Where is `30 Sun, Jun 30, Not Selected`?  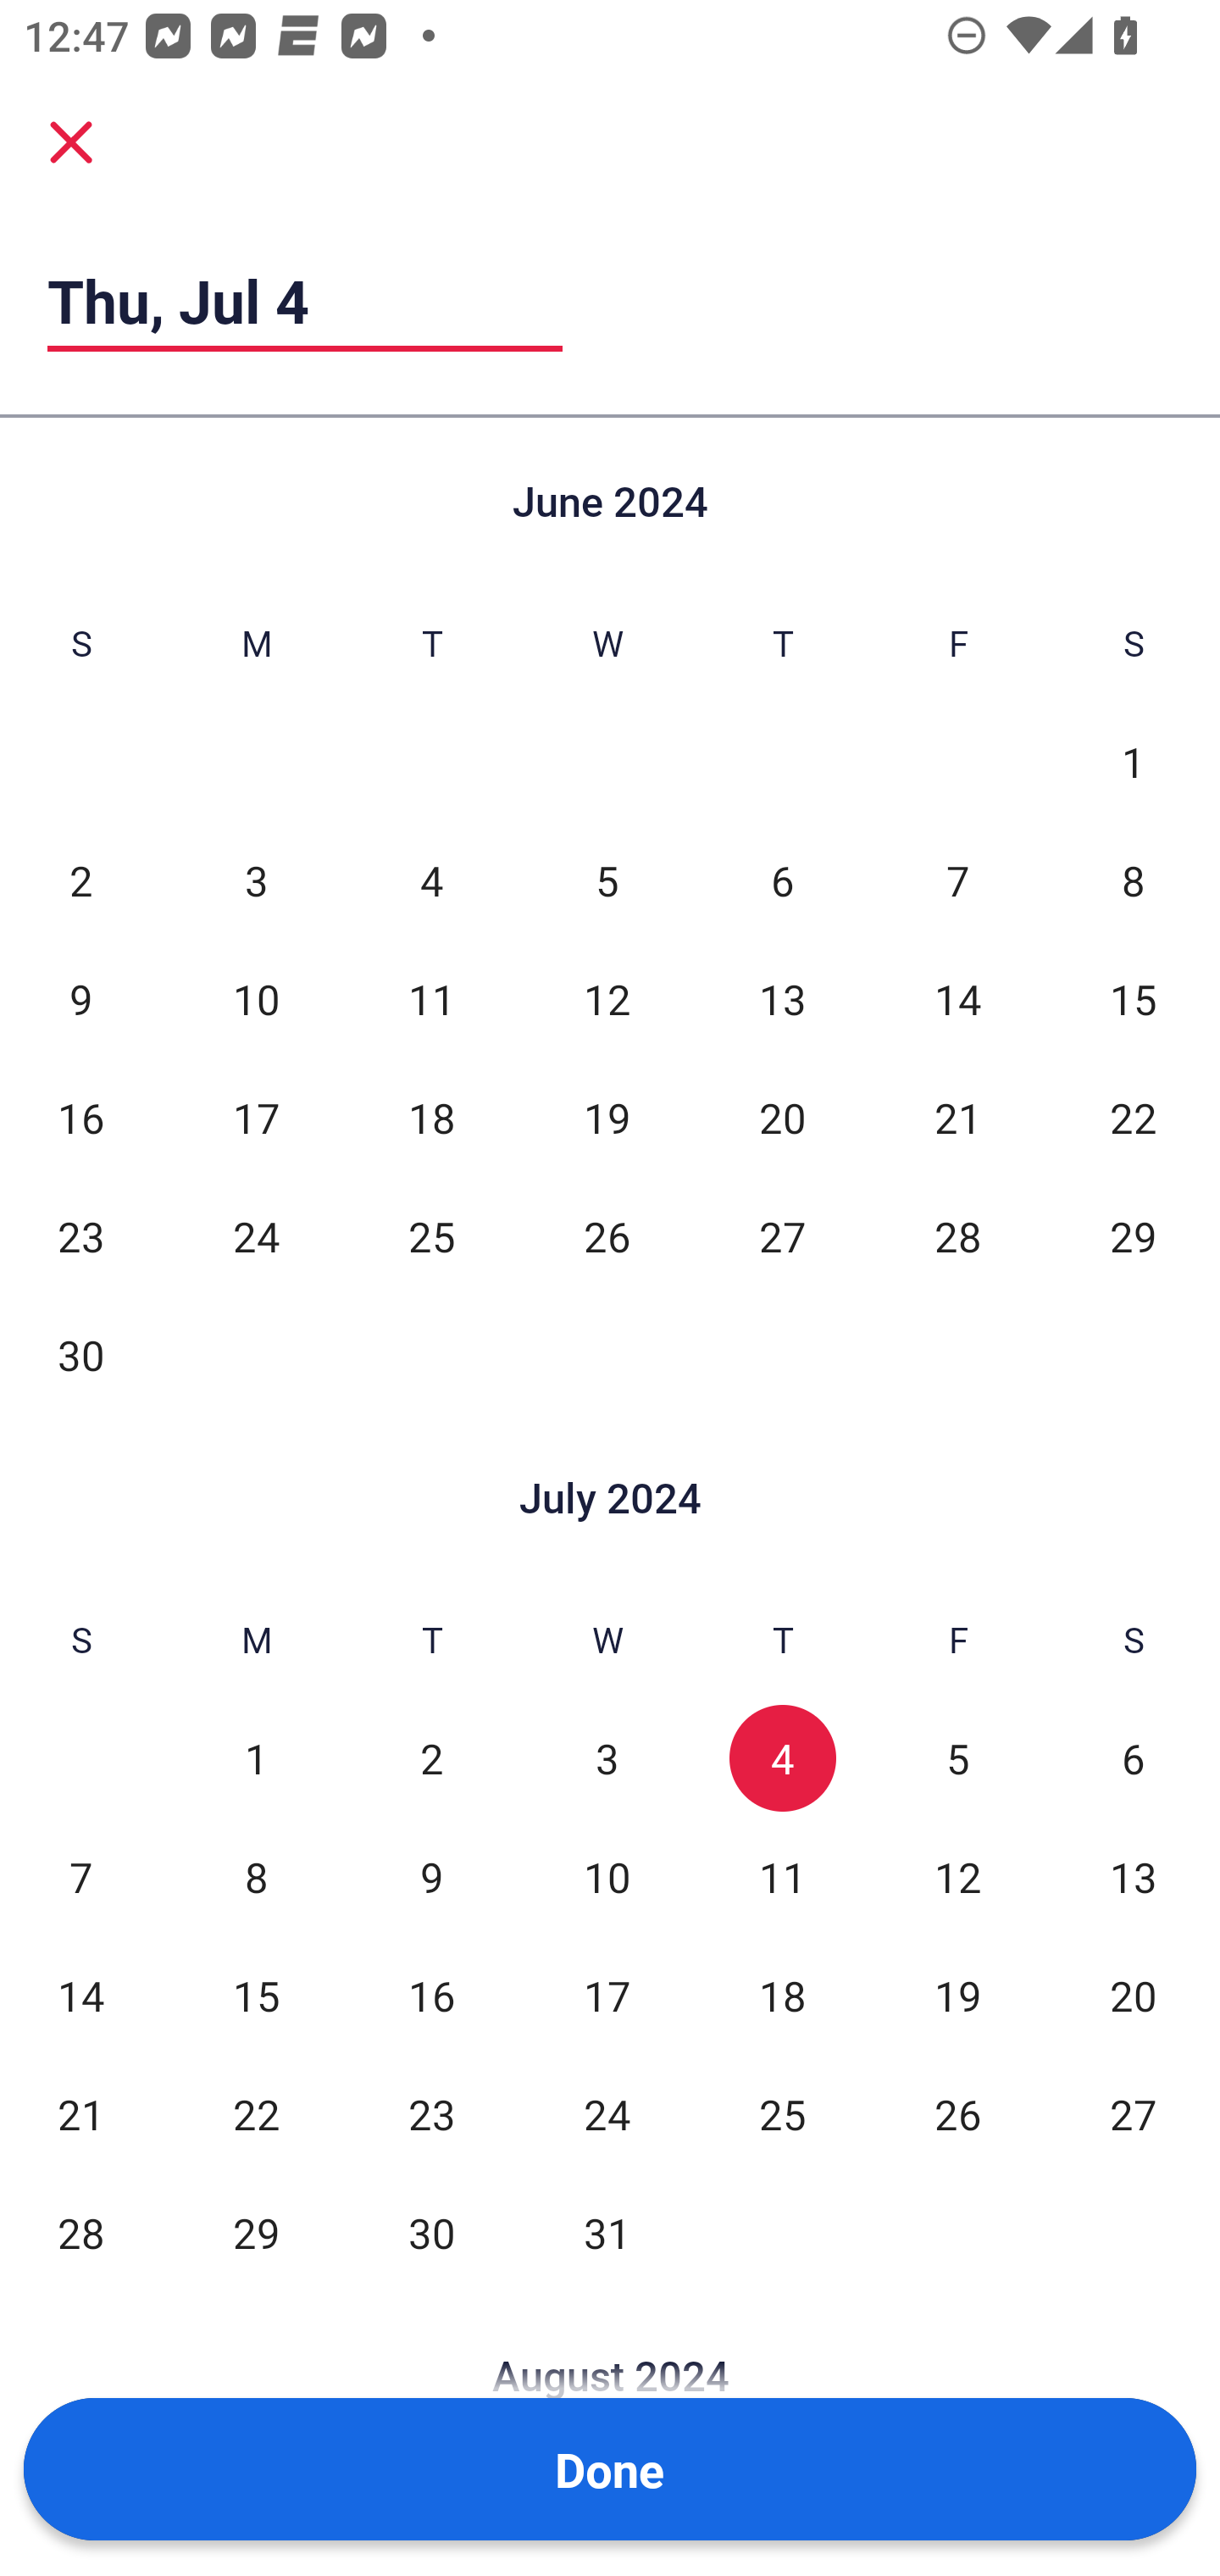
30 Sun, Jun 30, Not Selected is located at coordinates (80, 1354).